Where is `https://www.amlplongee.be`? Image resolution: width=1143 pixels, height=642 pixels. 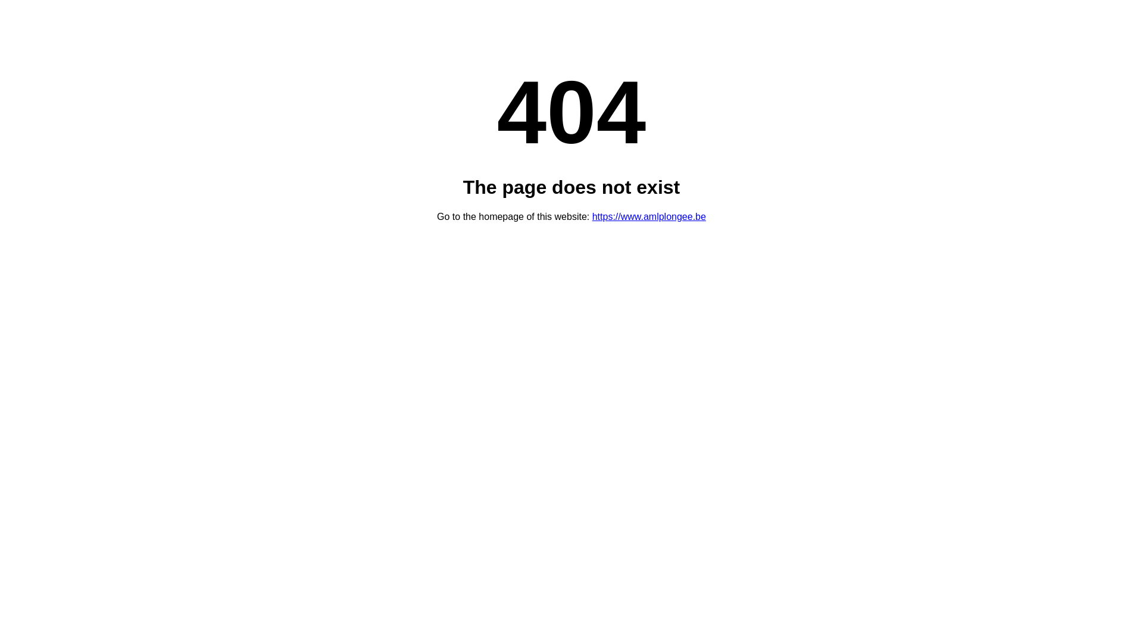 https://www.amlplongee.be is located at coordinates (649, 216).